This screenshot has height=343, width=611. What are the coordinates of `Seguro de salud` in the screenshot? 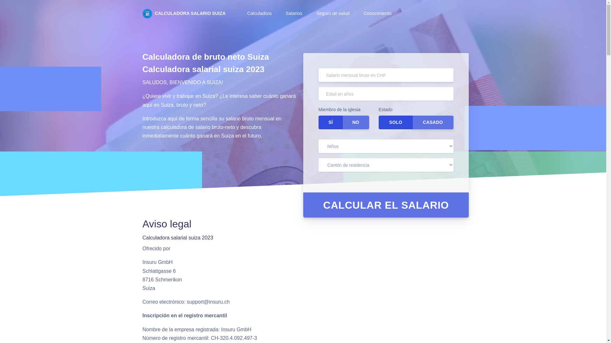 It's located at (332, 14).